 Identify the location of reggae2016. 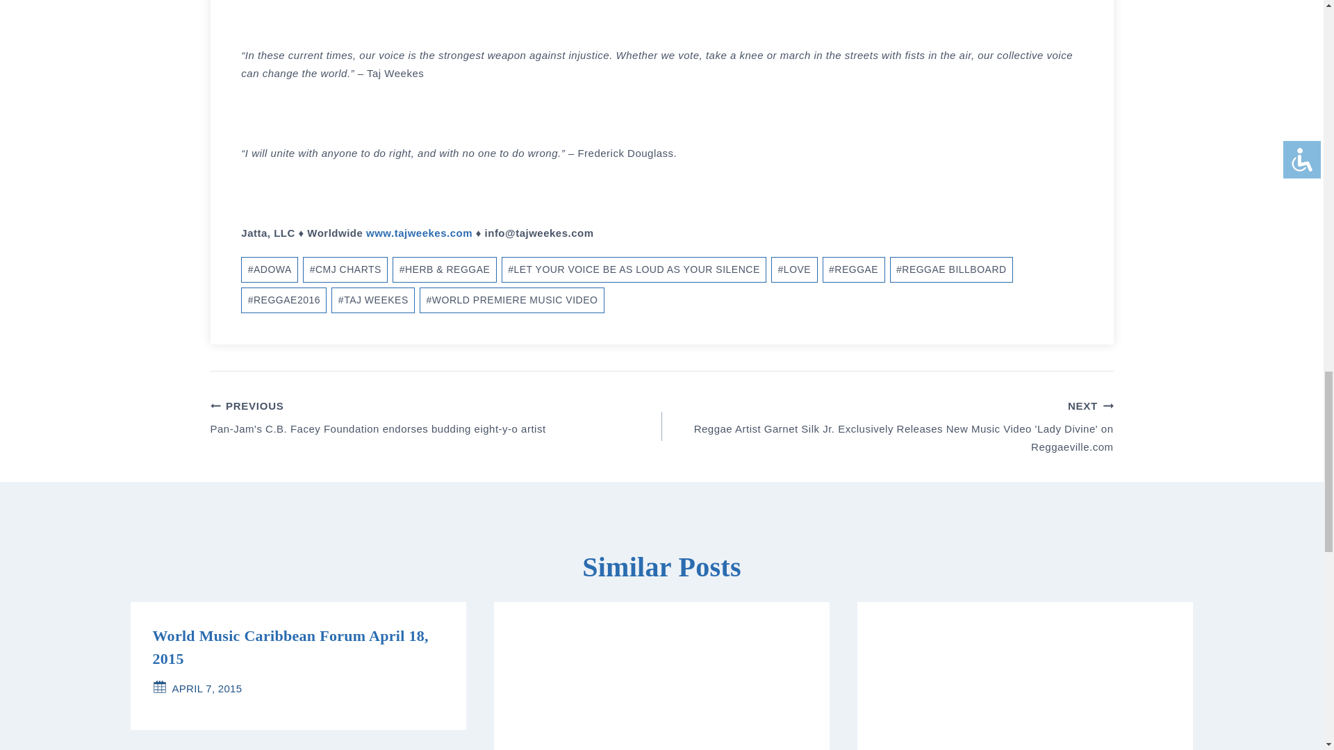
(283, 300).